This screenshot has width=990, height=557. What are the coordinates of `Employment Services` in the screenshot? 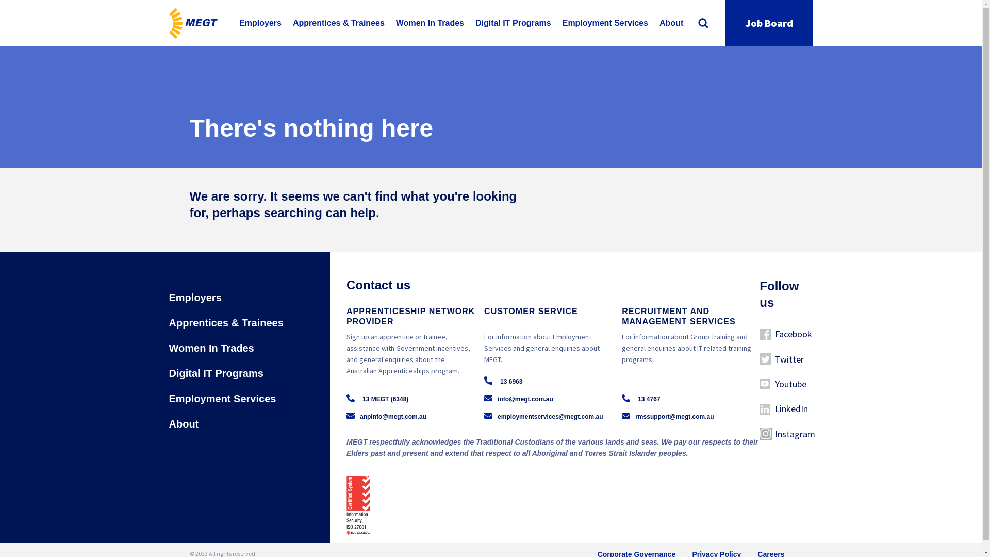 It's located at (605, 23).